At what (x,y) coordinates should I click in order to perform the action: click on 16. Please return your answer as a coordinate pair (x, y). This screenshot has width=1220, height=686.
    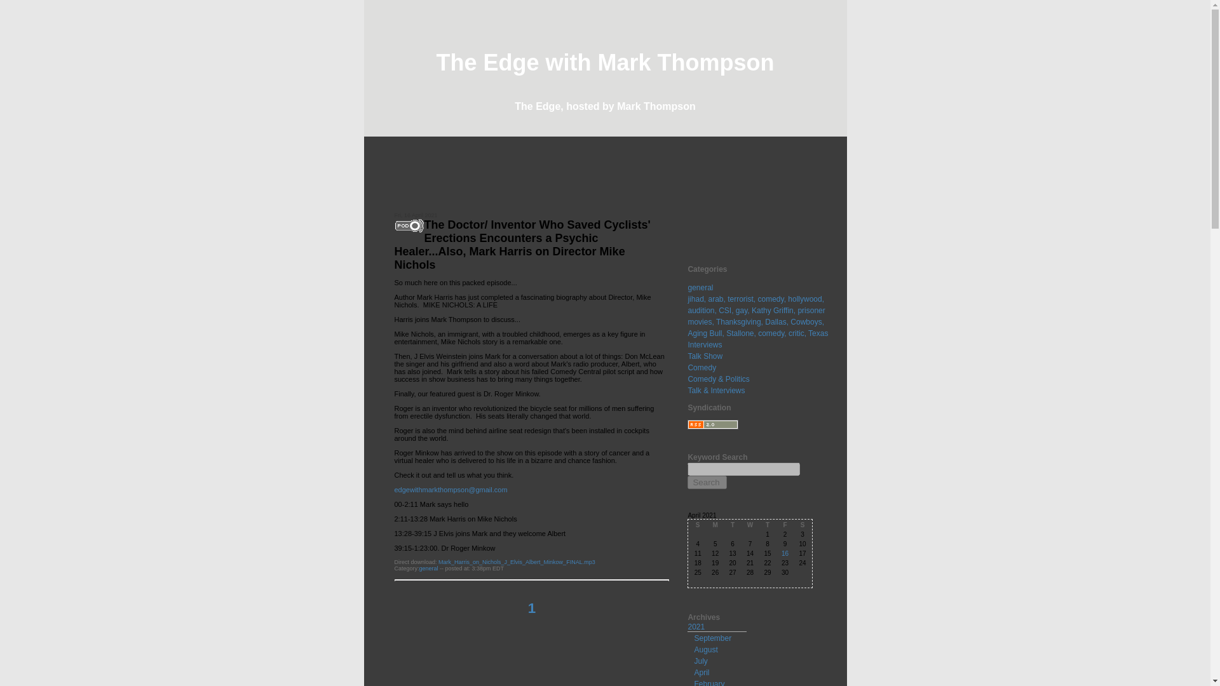
    Looking at the image, I should click on (785, 553).